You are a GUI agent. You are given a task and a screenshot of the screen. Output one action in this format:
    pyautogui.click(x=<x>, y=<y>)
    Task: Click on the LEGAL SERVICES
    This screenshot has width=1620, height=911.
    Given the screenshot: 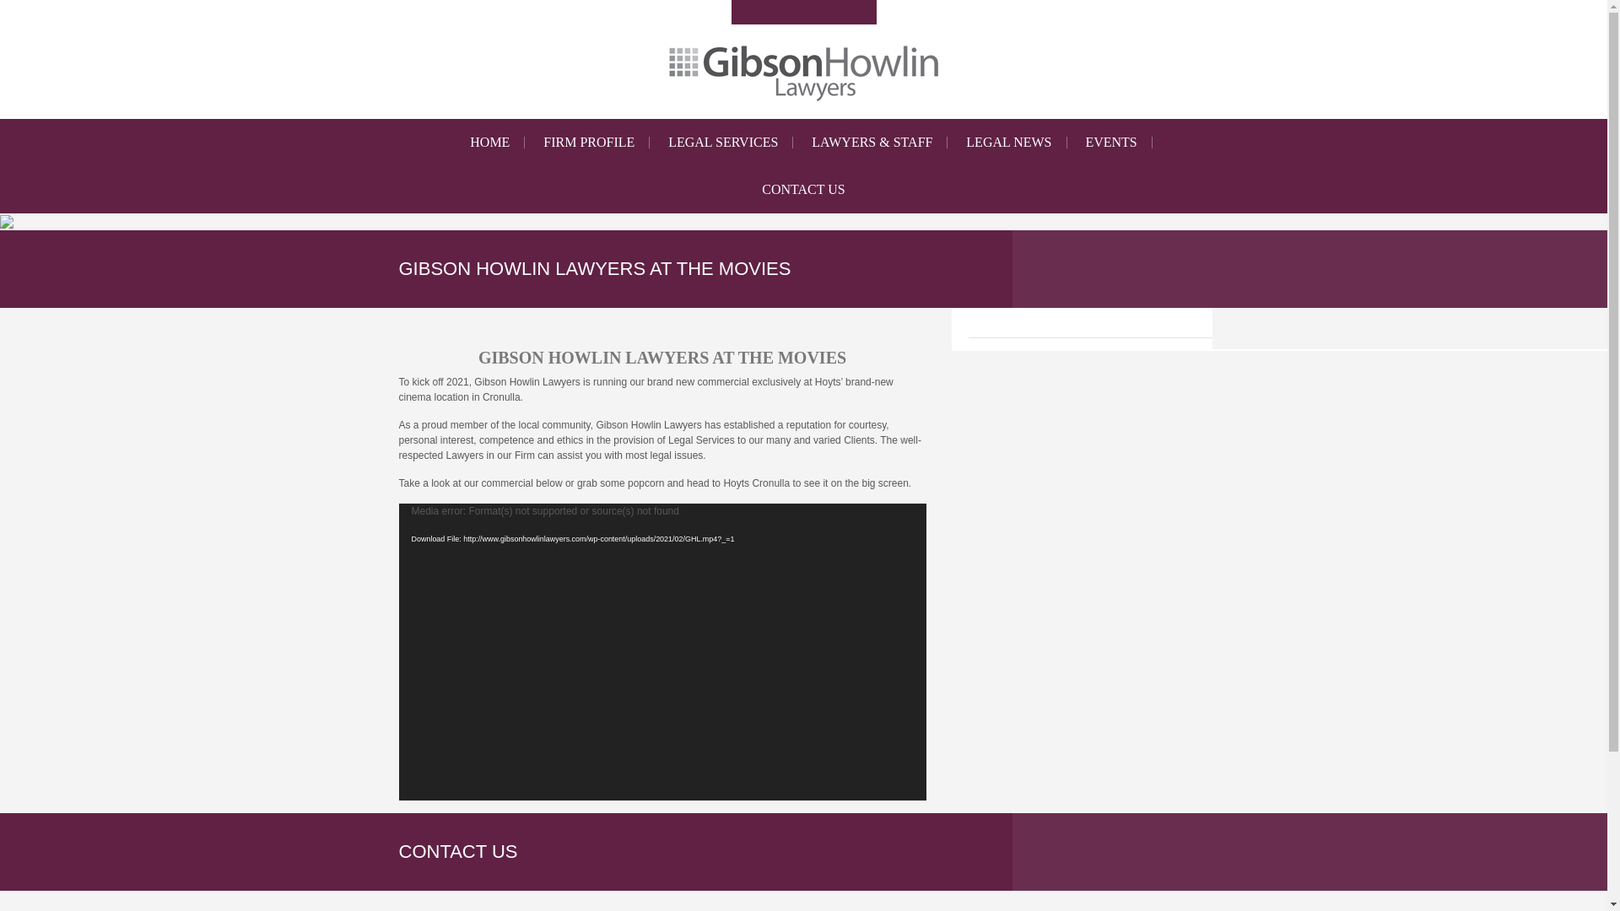 What is the action you would take?
    pyautogui.click(x=722, y=142)
    